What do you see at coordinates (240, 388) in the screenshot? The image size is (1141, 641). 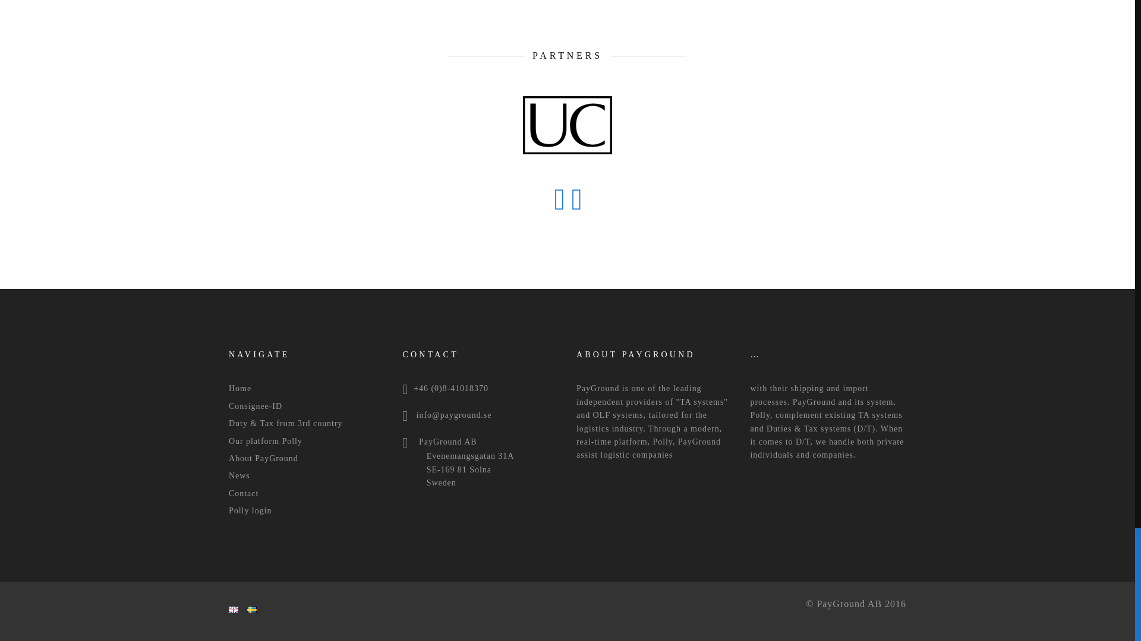 I see `Home` at bounding box center [240, 388].